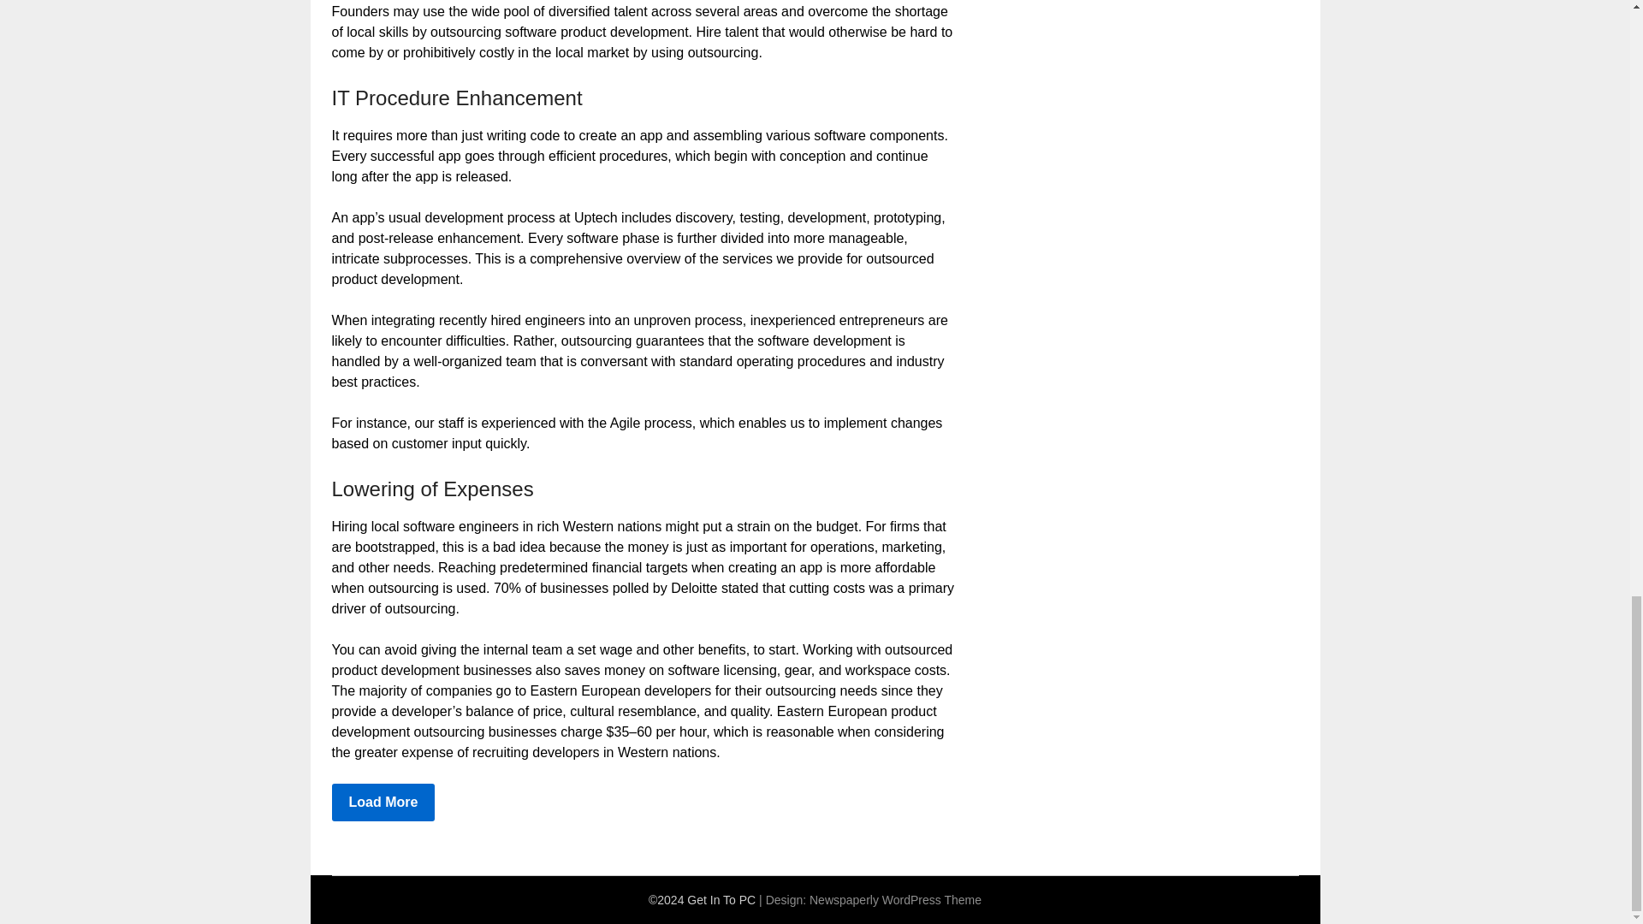 This screenshot has width=1643, height=924. I want to click on Newspaperly WordPress Theme, so click(895, 900).